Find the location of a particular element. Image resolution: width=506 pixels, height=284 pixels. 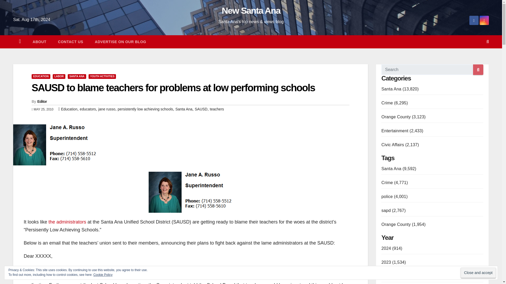

Jane Russo blames the teachers again is located at coordinates (190, 192).